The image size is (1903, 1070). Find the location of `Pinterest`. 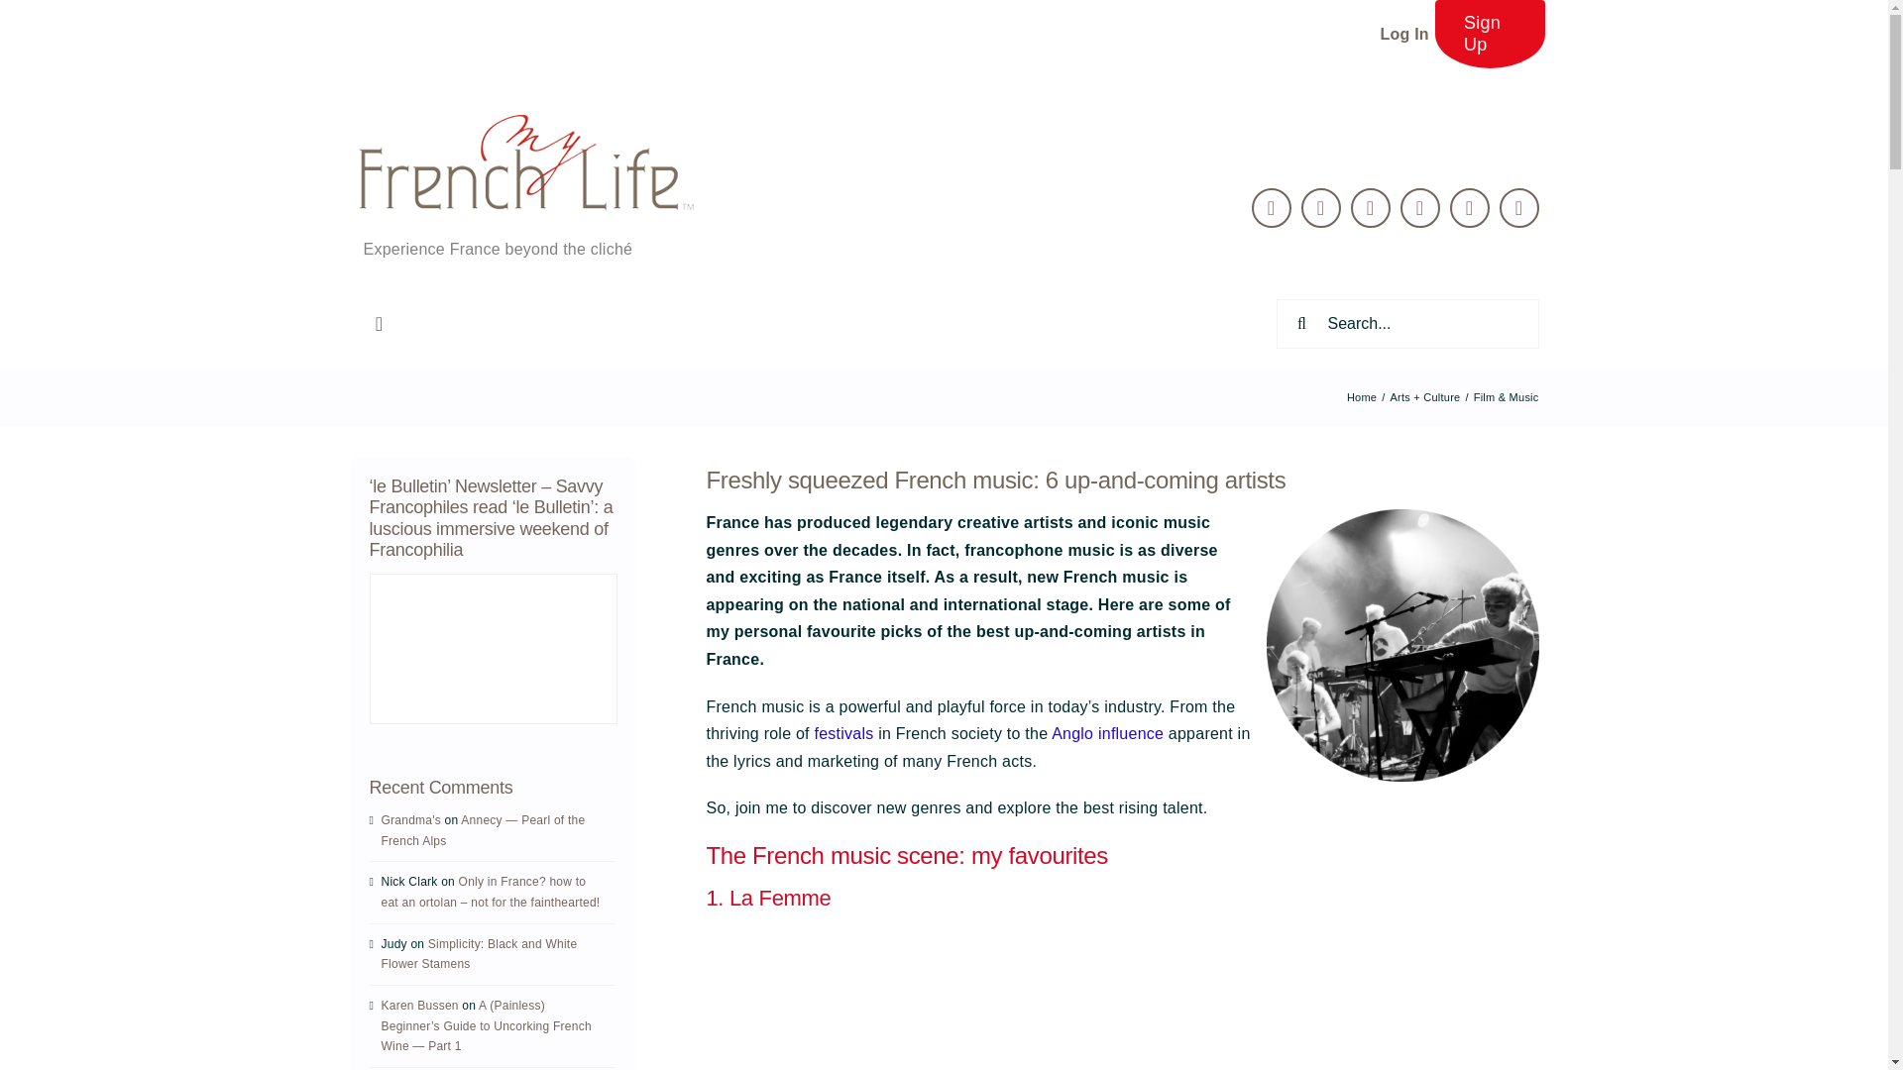

Pinterest is located at coordinates (1420, 208).